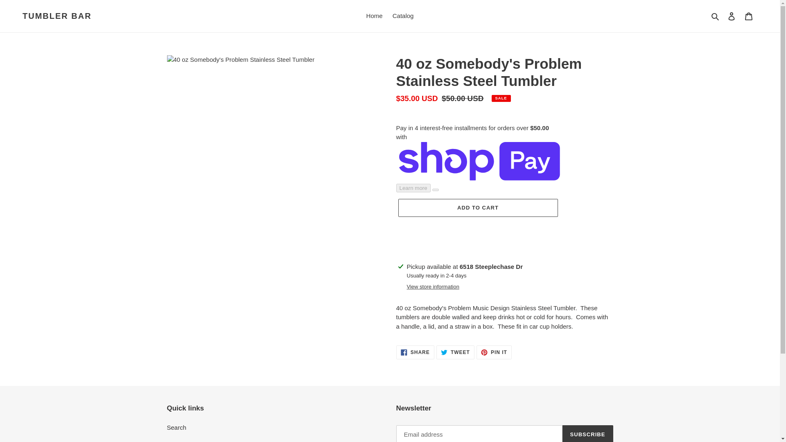 The image size is (786, 442). What do you see at coordinates (374, 16) in the screenshot?
I see `Log in` at bounding box center [374, 16].